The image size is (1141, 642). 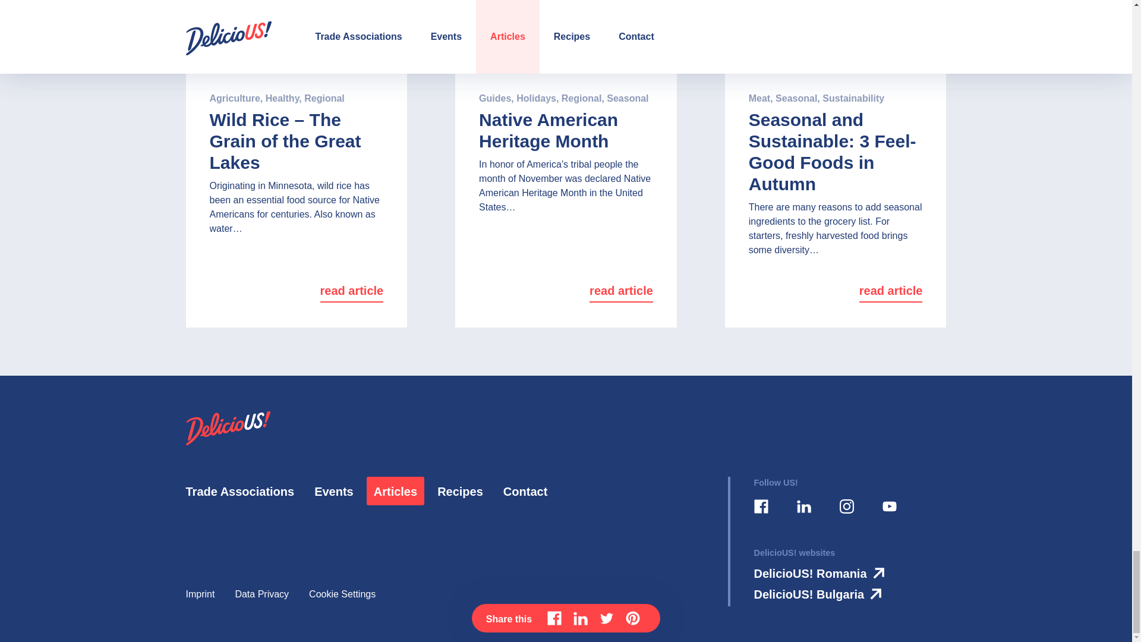 What do you see at coordinates (821, 573) in the screenshot?
I see `DelicioUS! Romania` at bounding box center [821, 573].